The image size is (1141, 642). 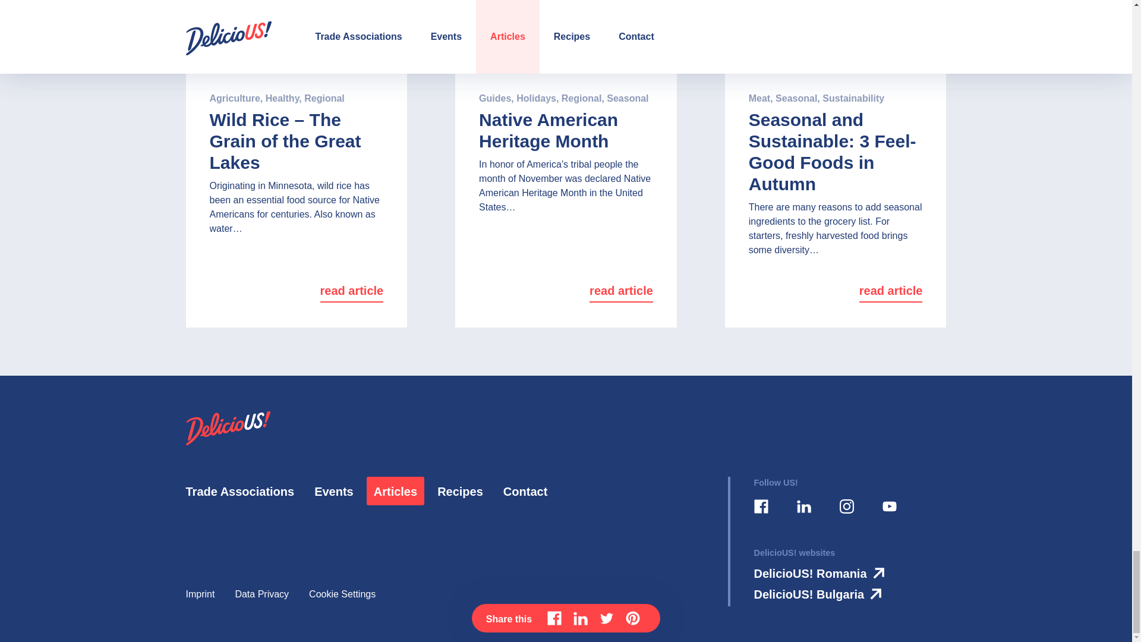 What do you see at coordinates (821, 573) in the screenshot?
I see `DelicioUS! Romania` at bounding box center [821, 573].